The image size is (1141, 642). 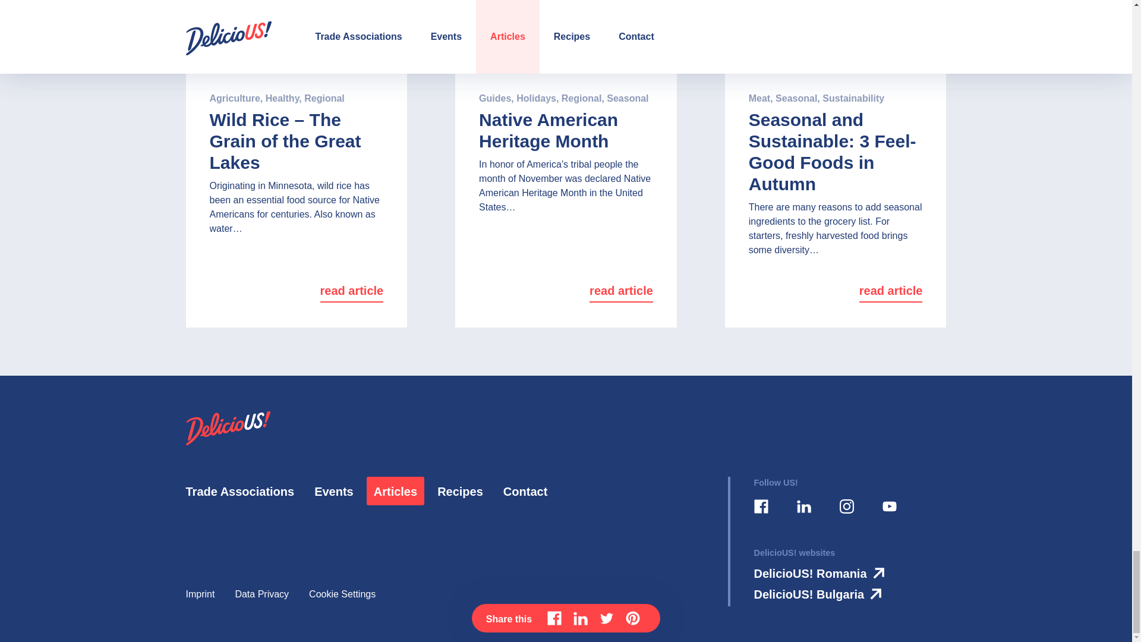 What do you see at coordinates (821, 573) in the screenshot?
I see `DelicioUS! Romania` at bounding box center [821, 573].